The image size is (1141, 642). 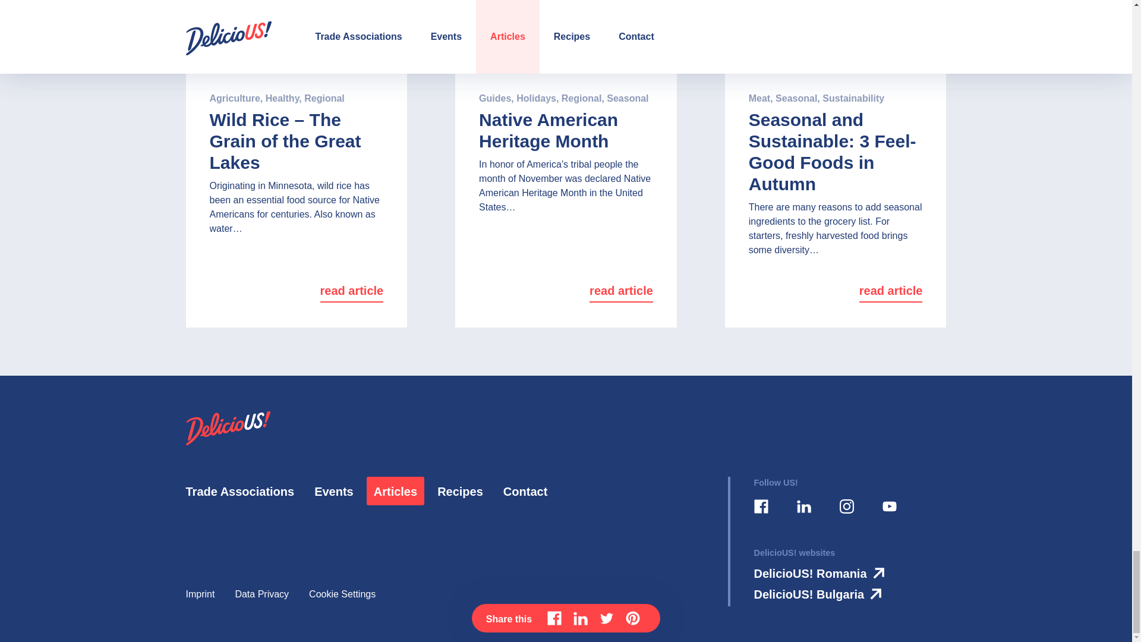 What do you see at coordinates (821, 573) in the screenshot?
I see `DelicioUS! Romania` at bounding box center [821, 573].